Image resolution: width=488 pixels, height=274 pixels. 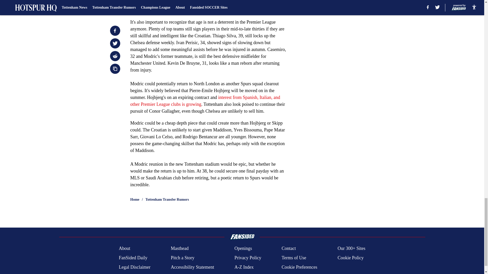 What do you see at coordinates (243, 248) in the screenshot?
I see `Openings` at bounding box center [243, 248].